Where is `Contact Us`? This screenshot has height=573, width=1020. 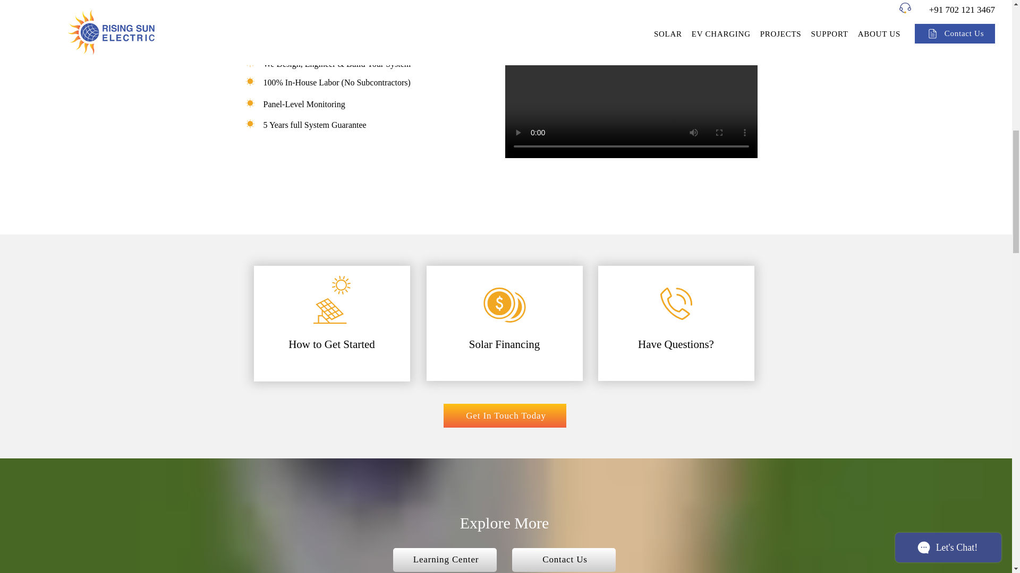
Contact Us is located at coordinates (564, 559).